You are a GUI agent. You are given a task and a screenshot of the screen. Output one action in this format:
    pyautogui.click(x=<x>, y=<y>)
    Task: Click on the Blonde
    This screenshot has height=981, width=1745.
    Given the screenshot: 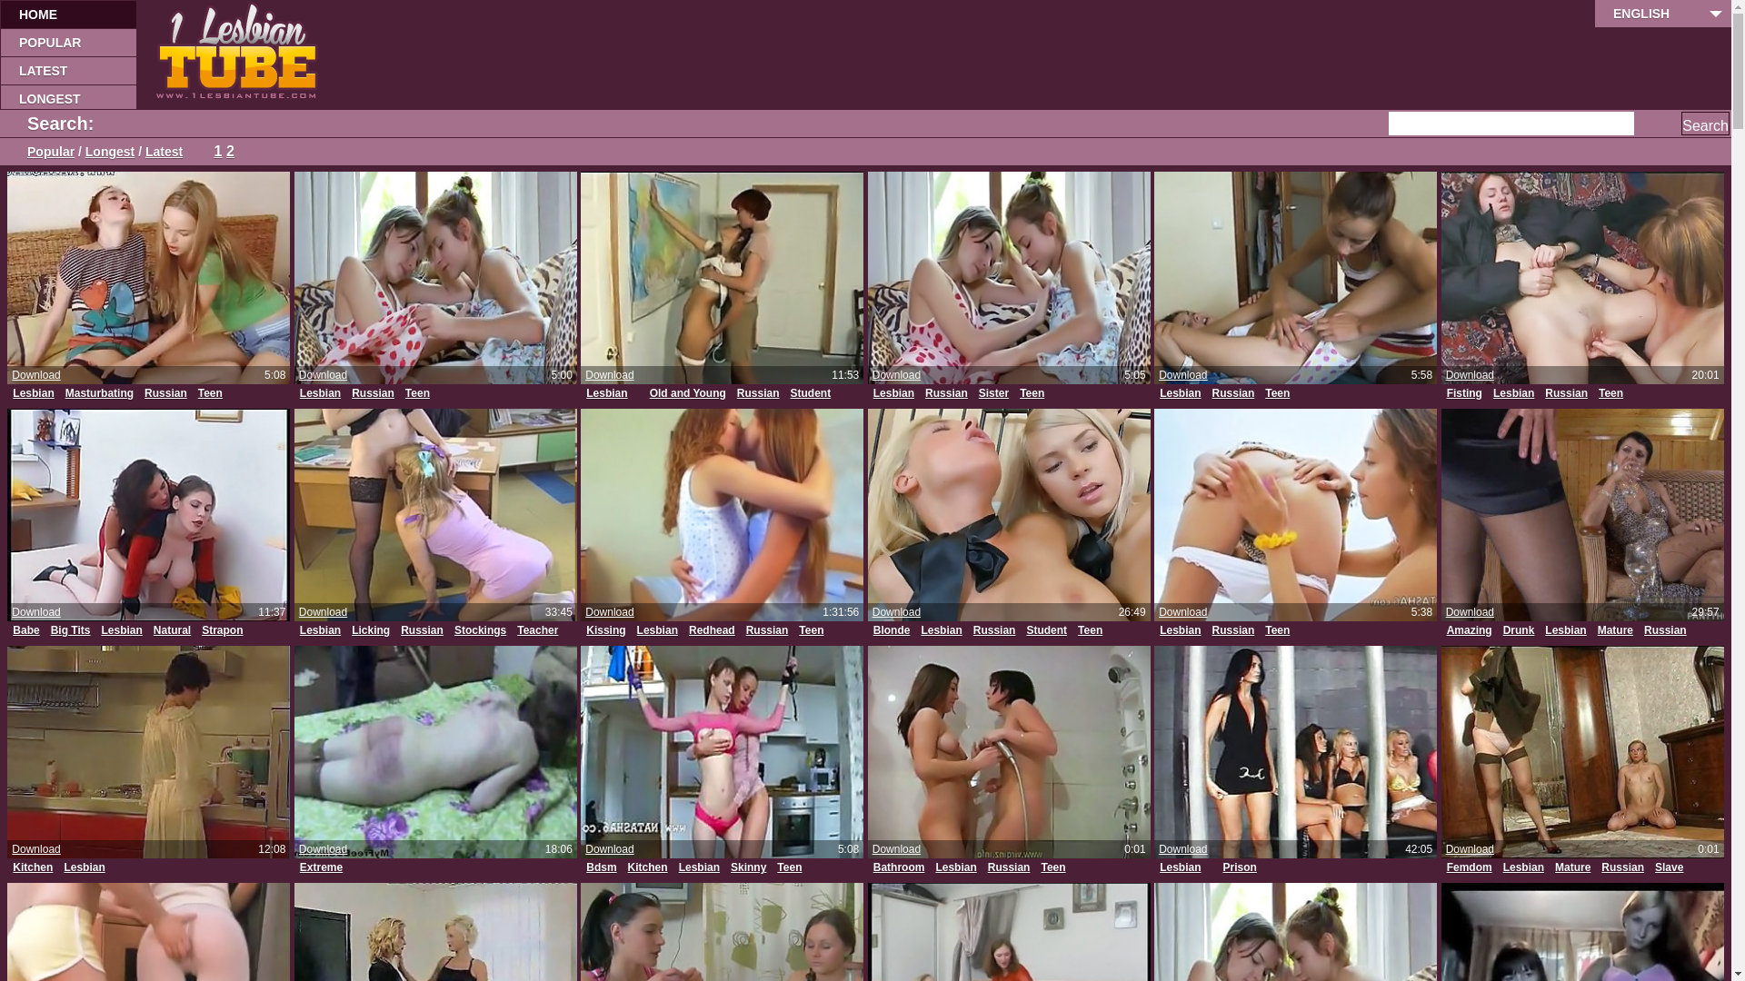 What is the action you would take?
    pyautogui.click(x=892, y=630)
    